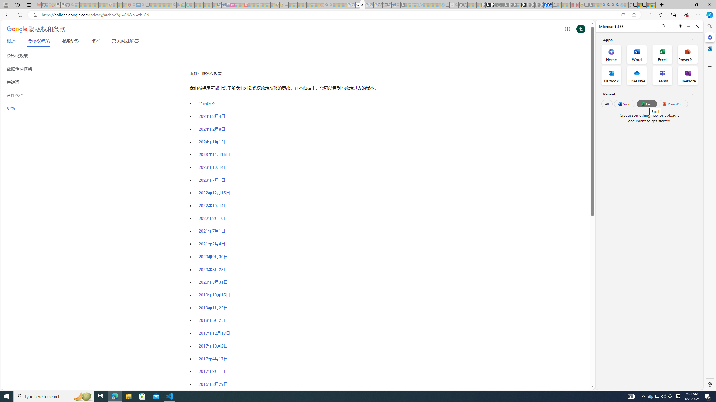  What do you see at coordinates (49, 5) in the screenshot?
I see `Microsoft-Report a Concern to Bing - Sleeping` at bounding box center [49, 5].